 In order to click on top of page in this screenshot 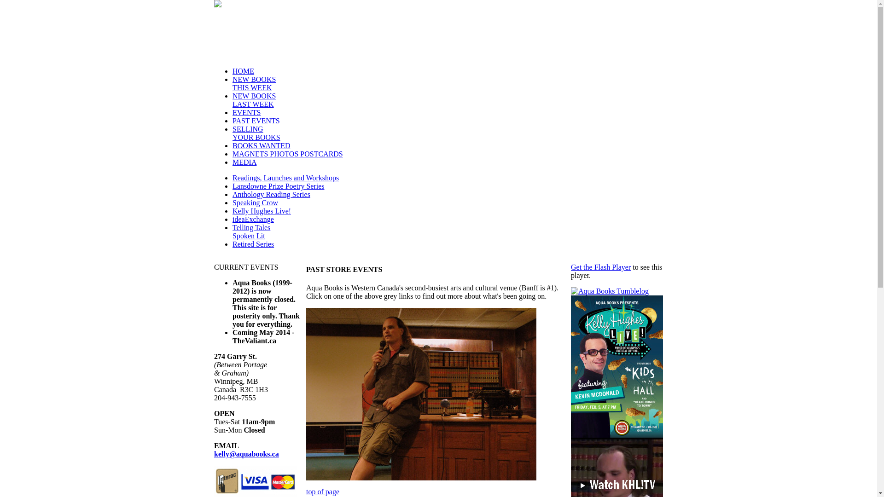, I will do `click(323, 491)`.